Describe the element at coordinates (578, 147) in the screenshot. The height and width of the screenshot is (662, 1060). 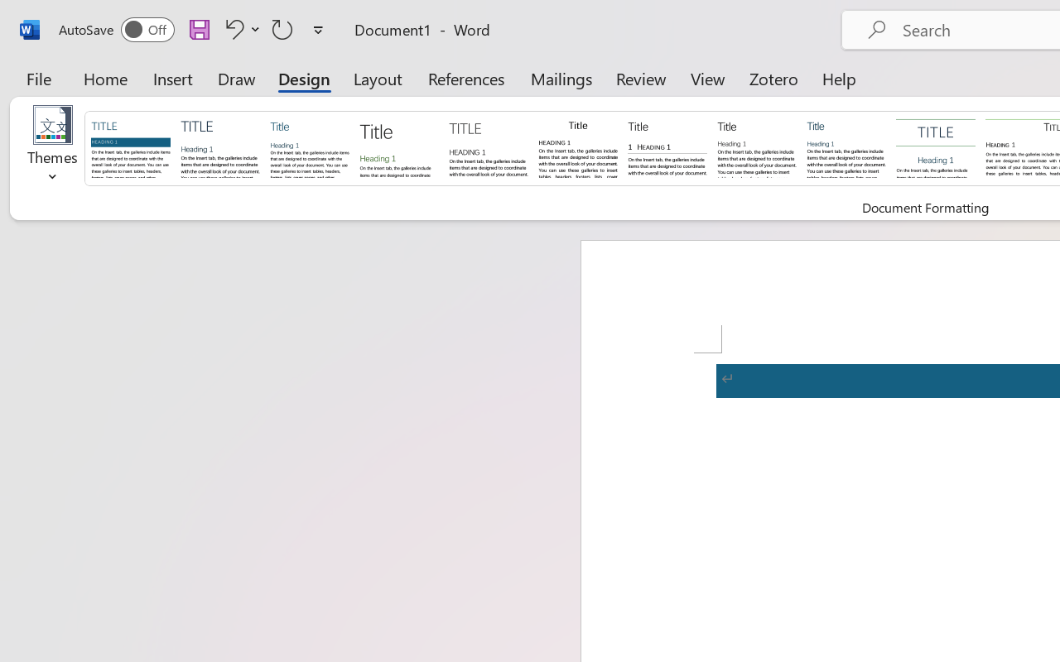
I see `Black & White (Classic)` at that location.